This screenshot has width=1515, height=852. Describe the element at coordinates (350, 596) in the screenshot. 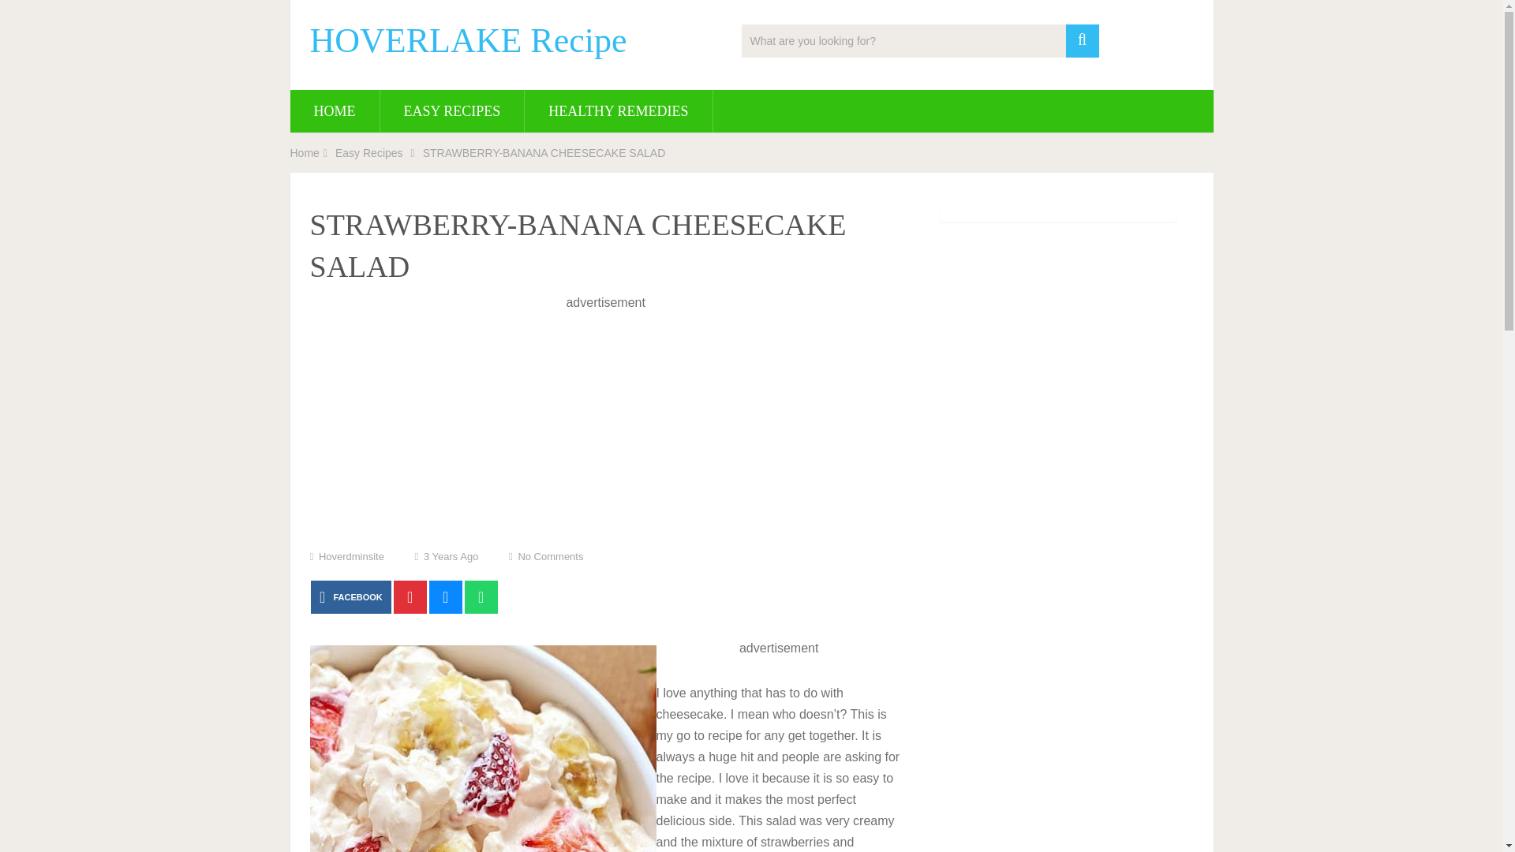

I see `FACEBOOK` at that location.